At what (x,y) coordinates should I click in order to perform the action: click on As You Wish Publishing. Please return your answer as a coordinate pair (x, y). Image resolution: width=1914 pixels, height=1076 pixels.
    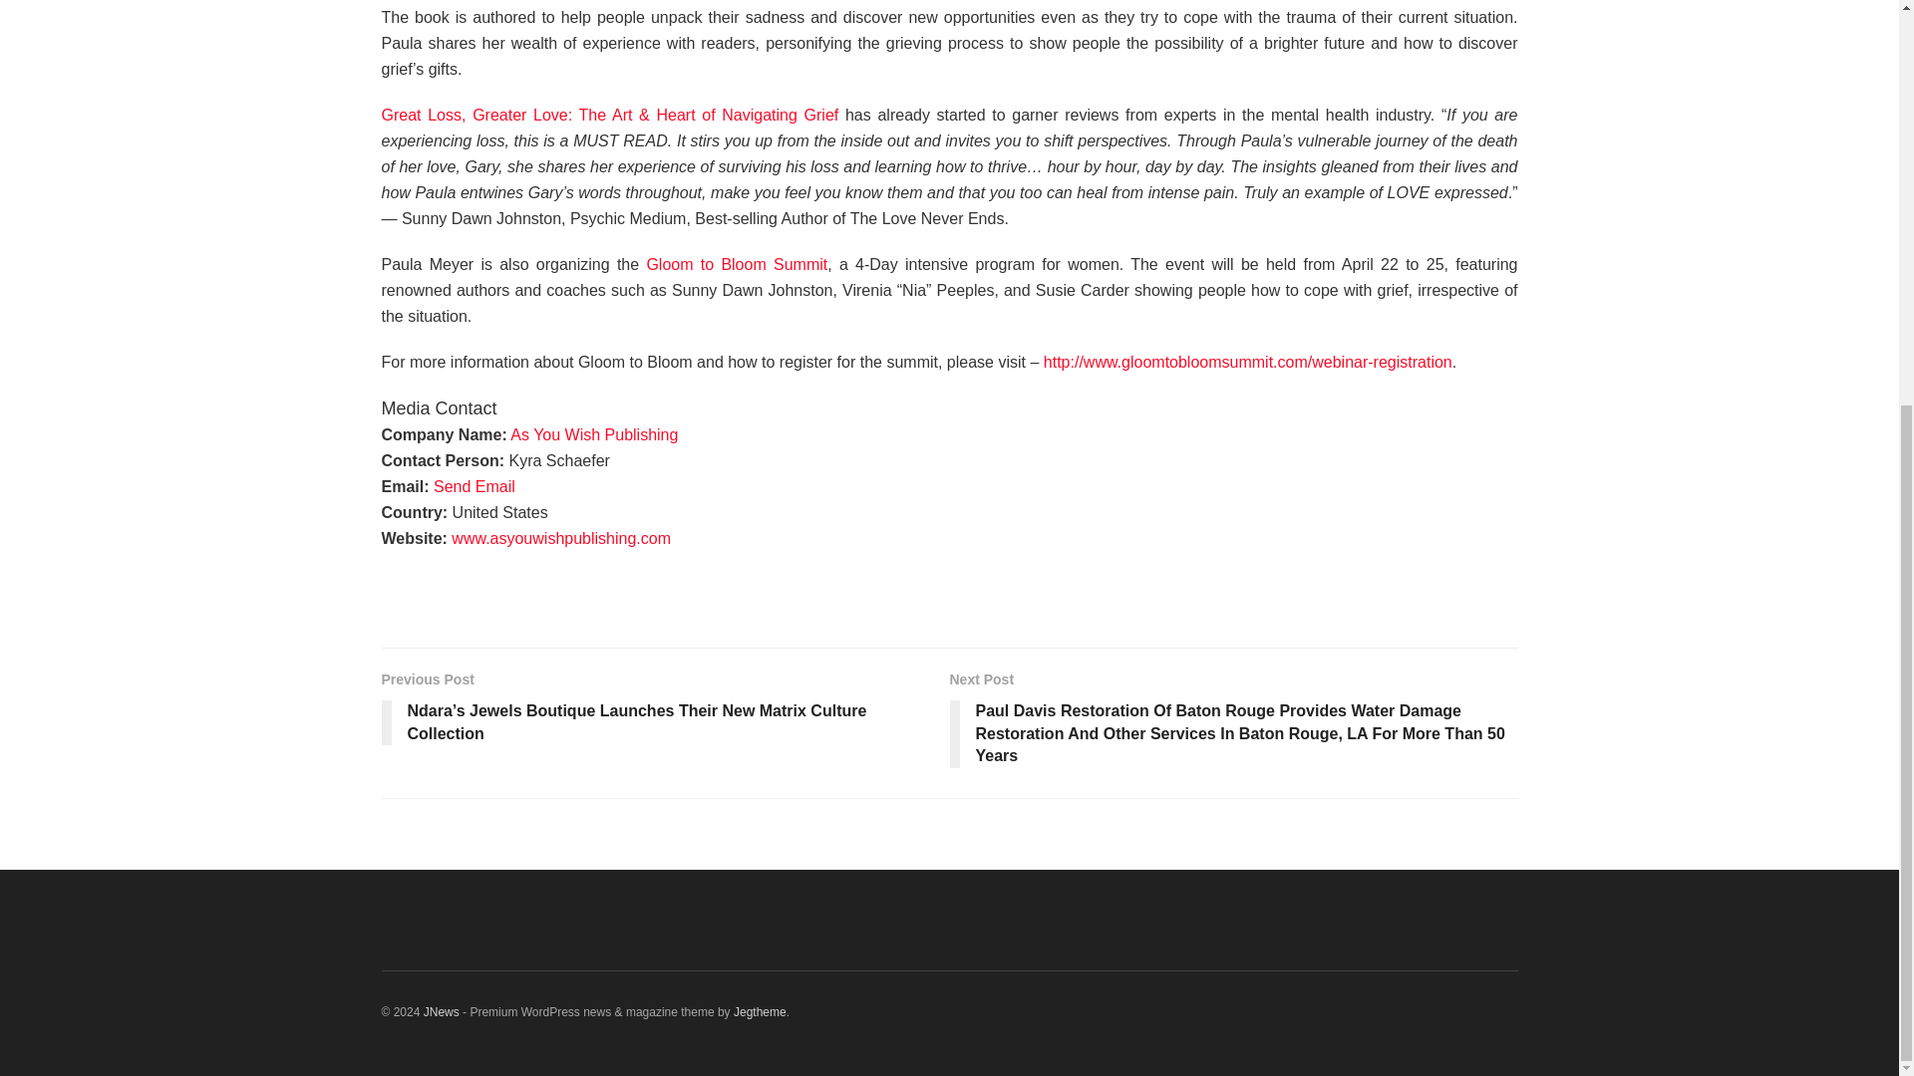
    Looking at the image, I should click on (594, 434).